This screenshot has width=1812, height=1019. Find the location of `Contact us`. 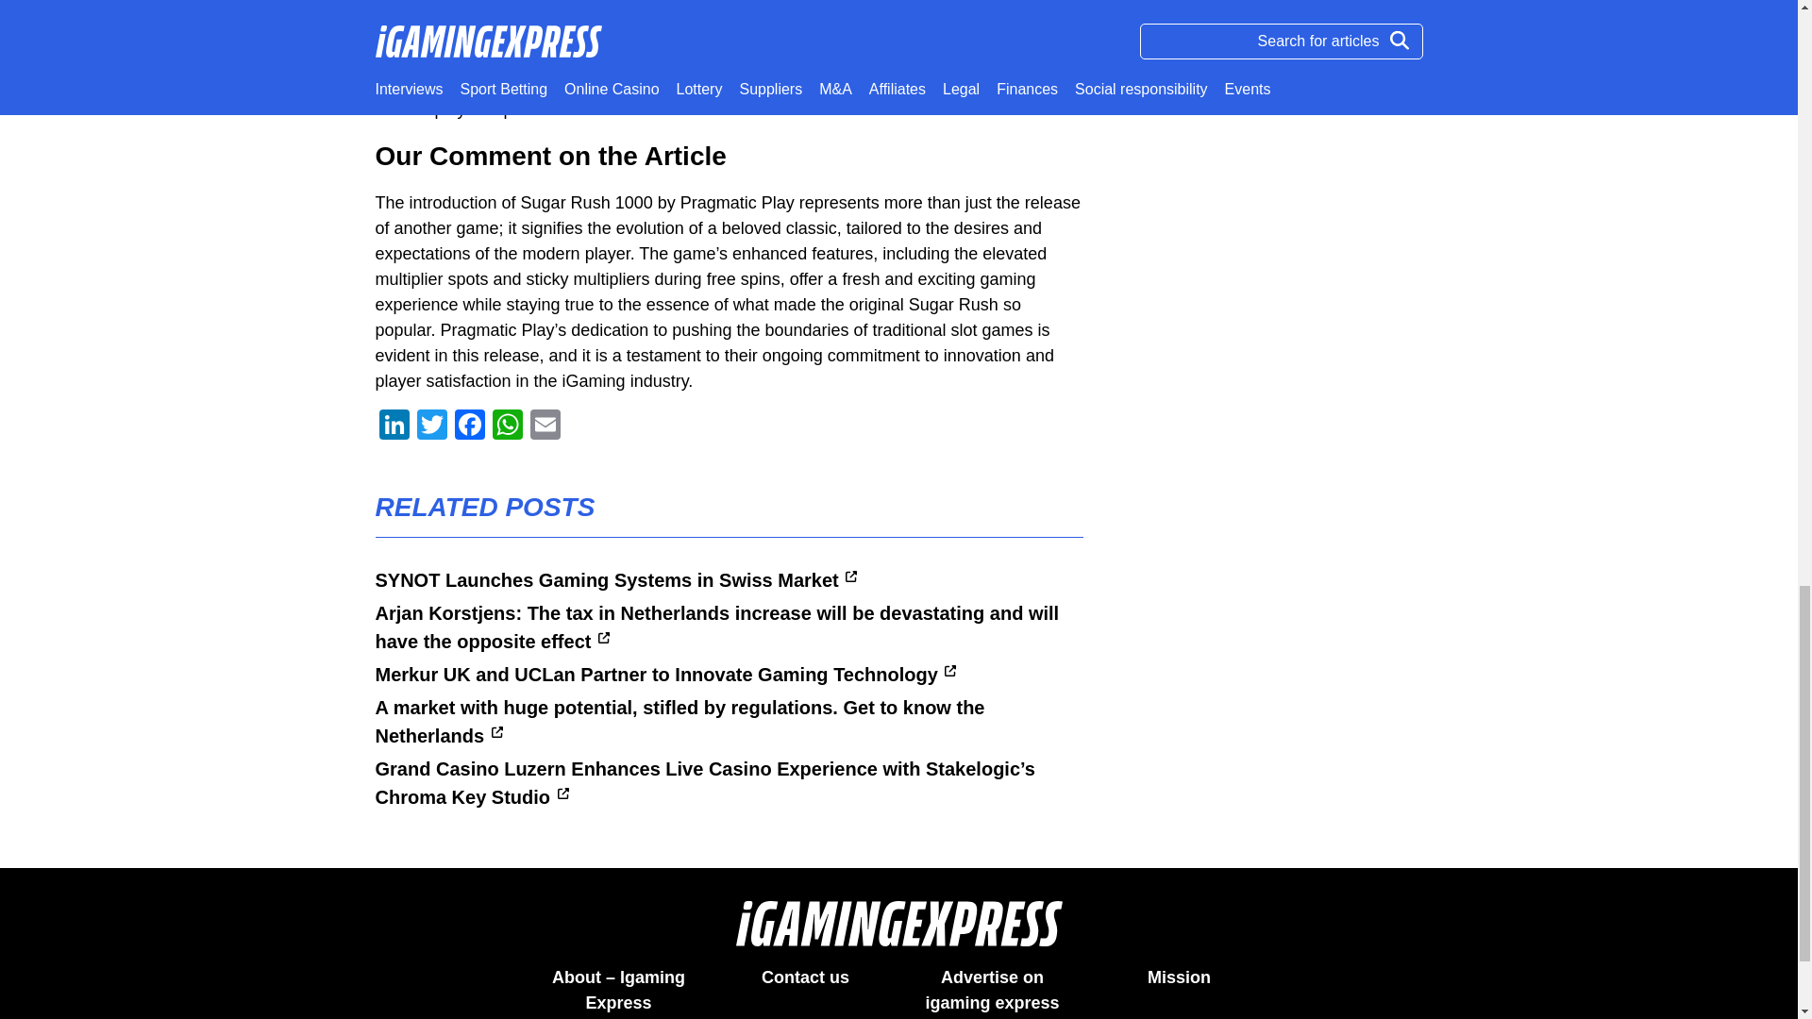

Contact us is located at coordinates (805, 977).